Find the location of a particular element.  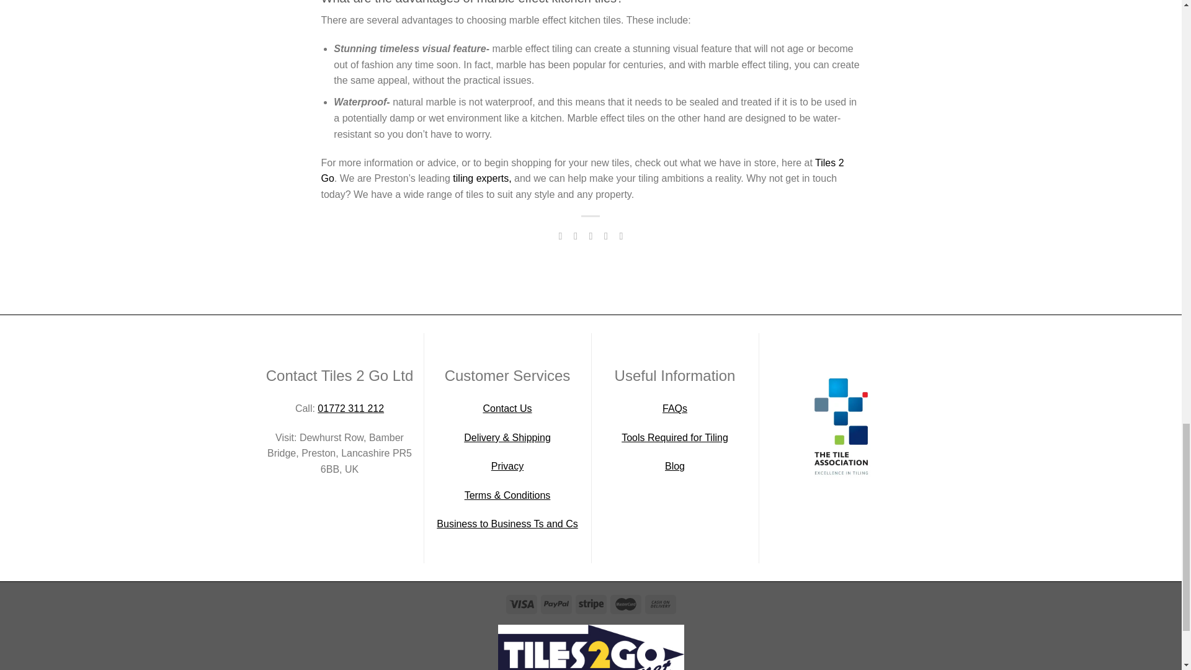

Share on LinkedIn is located at coordinates (620, 236).